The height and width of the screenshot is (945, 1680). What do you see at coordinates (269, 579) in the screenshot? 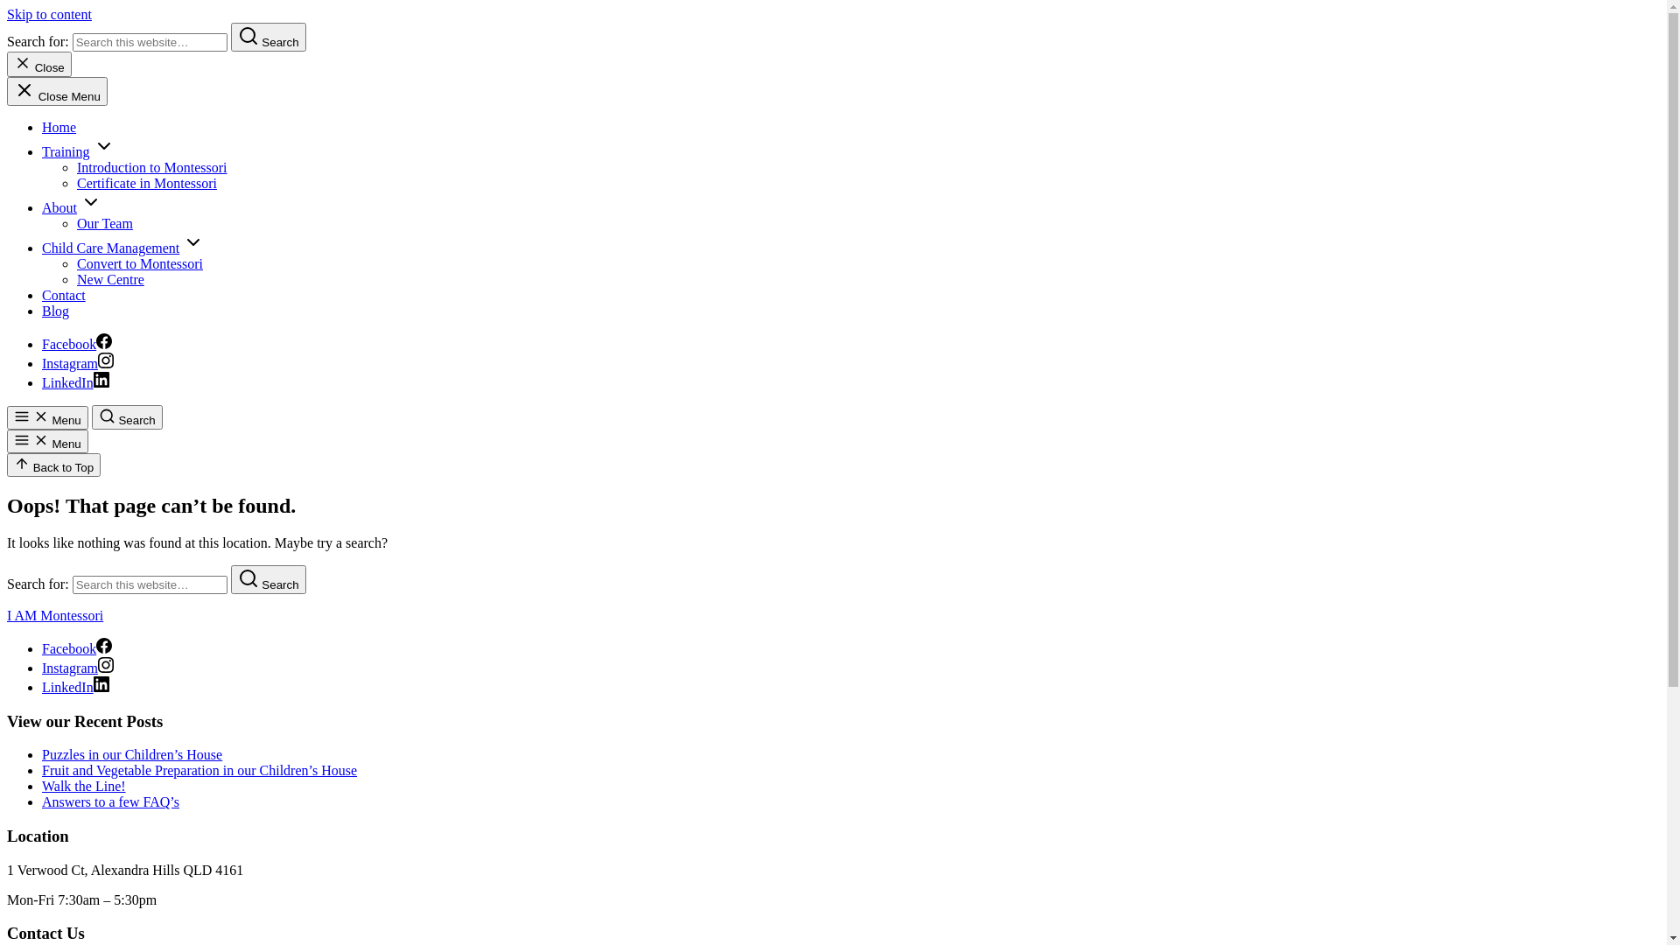
I see `Search` at bounding box center [269, 579].